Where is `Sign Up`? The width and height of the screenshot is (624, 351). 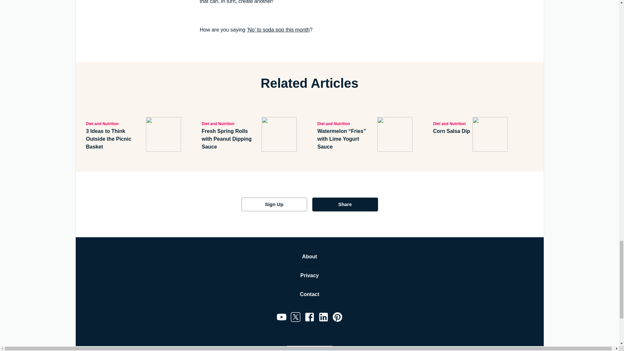 Sign Up is located at coordinates (274, 204).